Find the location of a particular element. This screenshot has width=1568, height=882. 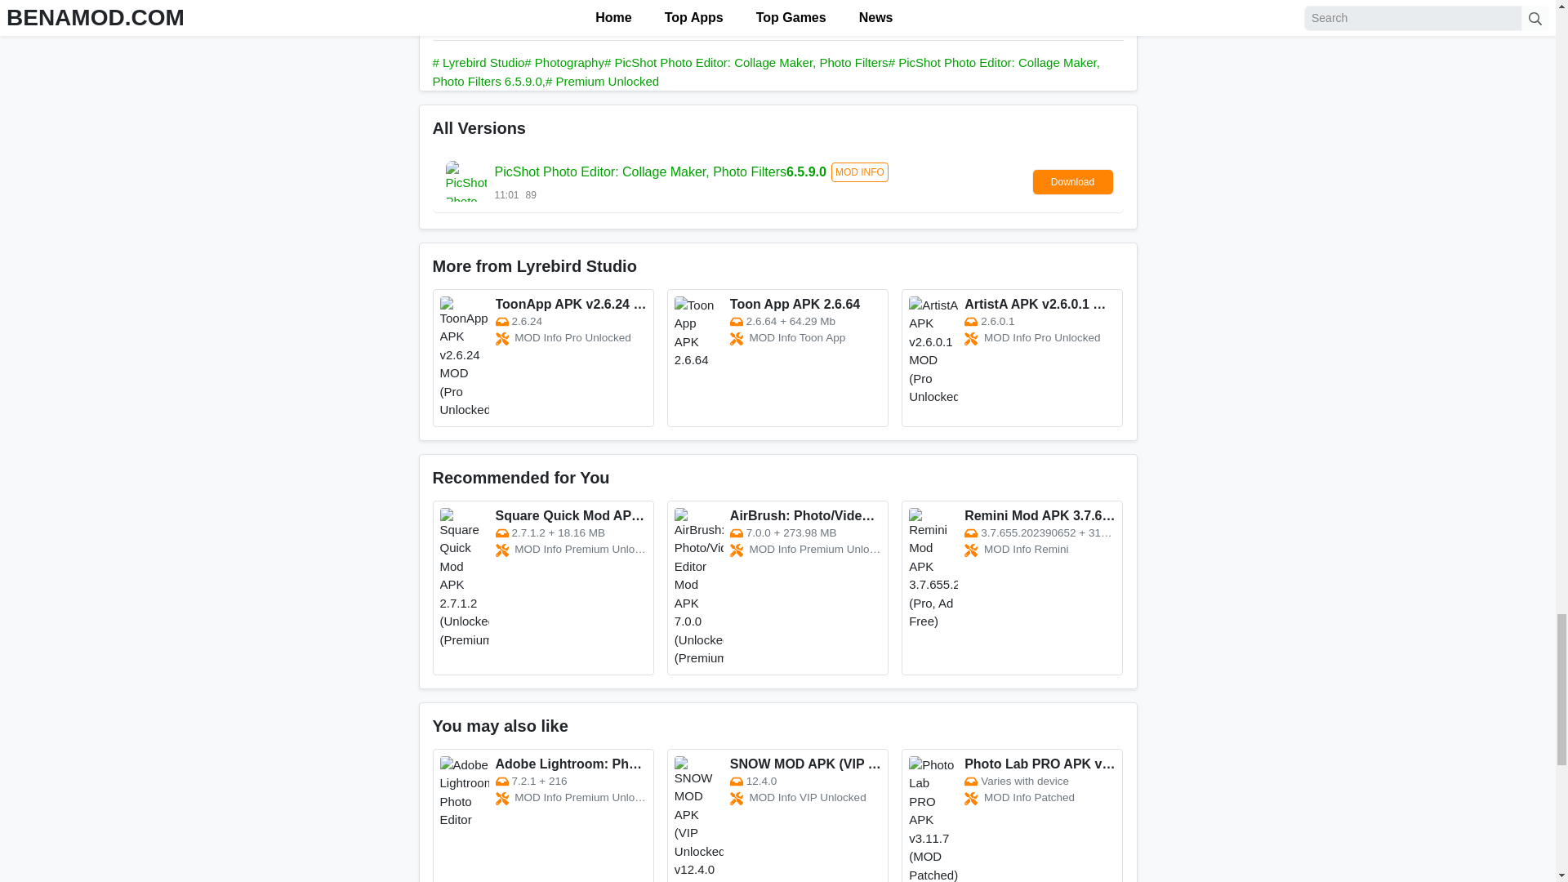

PicShot Photo Editor: Collage Maker, Photo Filters tag is located at coordinates (746, 62).